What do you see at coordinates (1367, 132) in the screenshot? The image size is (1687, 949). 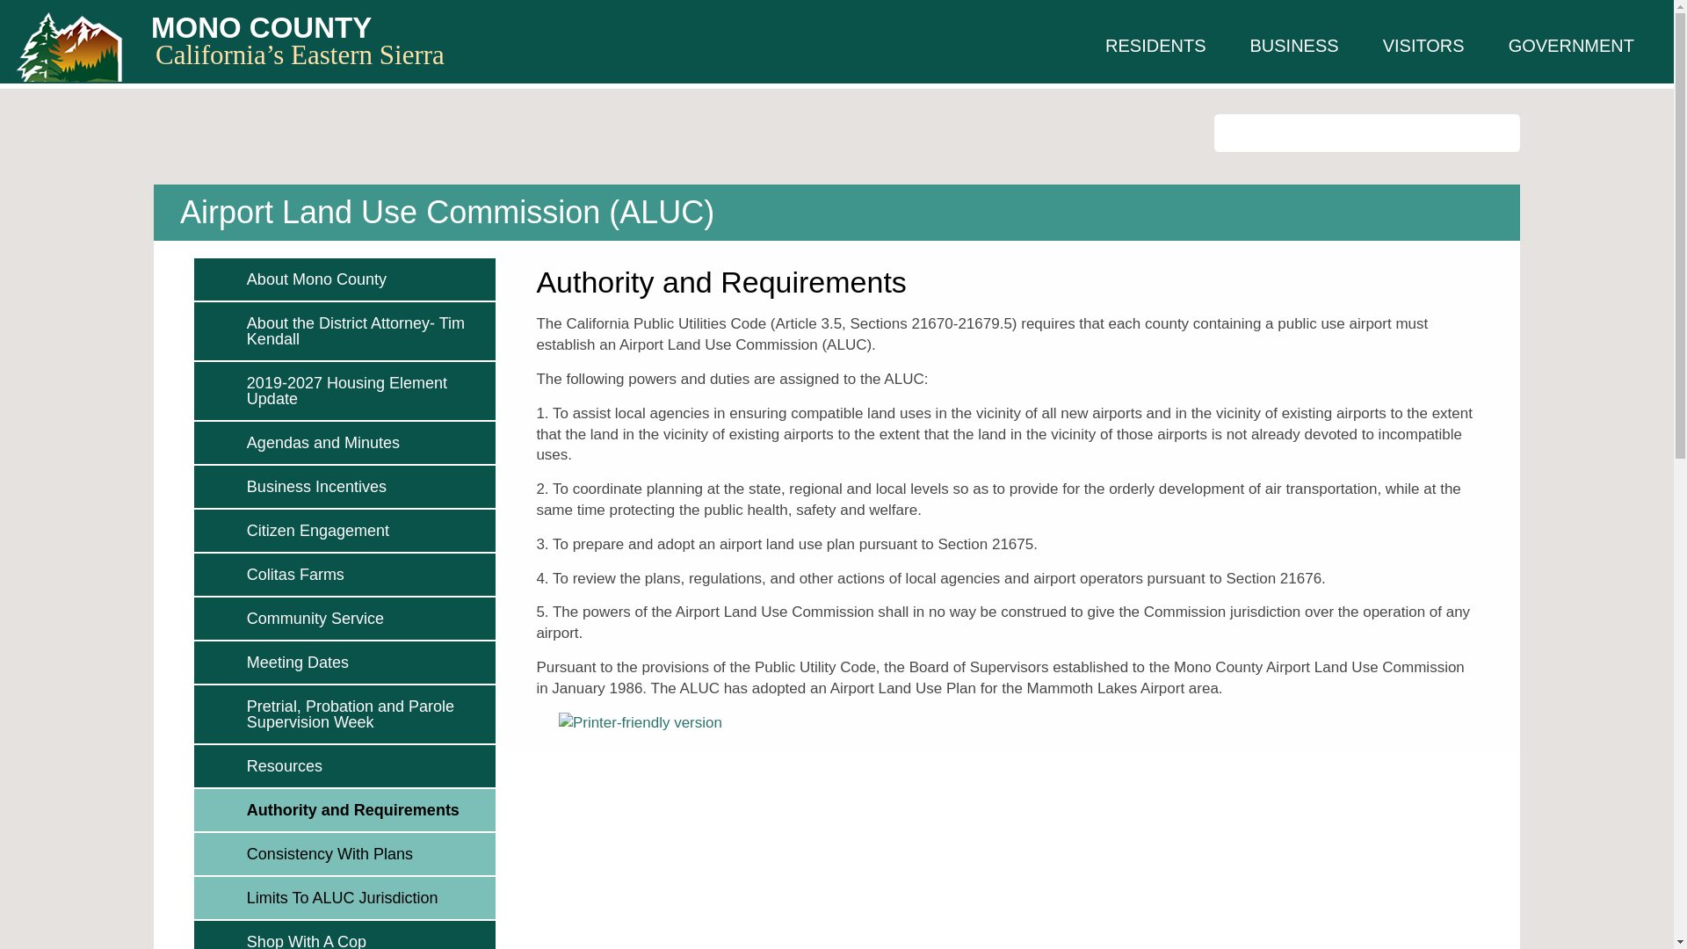 I see `Enter the terms you wish to search for.` at bounding box center [1367, 132].